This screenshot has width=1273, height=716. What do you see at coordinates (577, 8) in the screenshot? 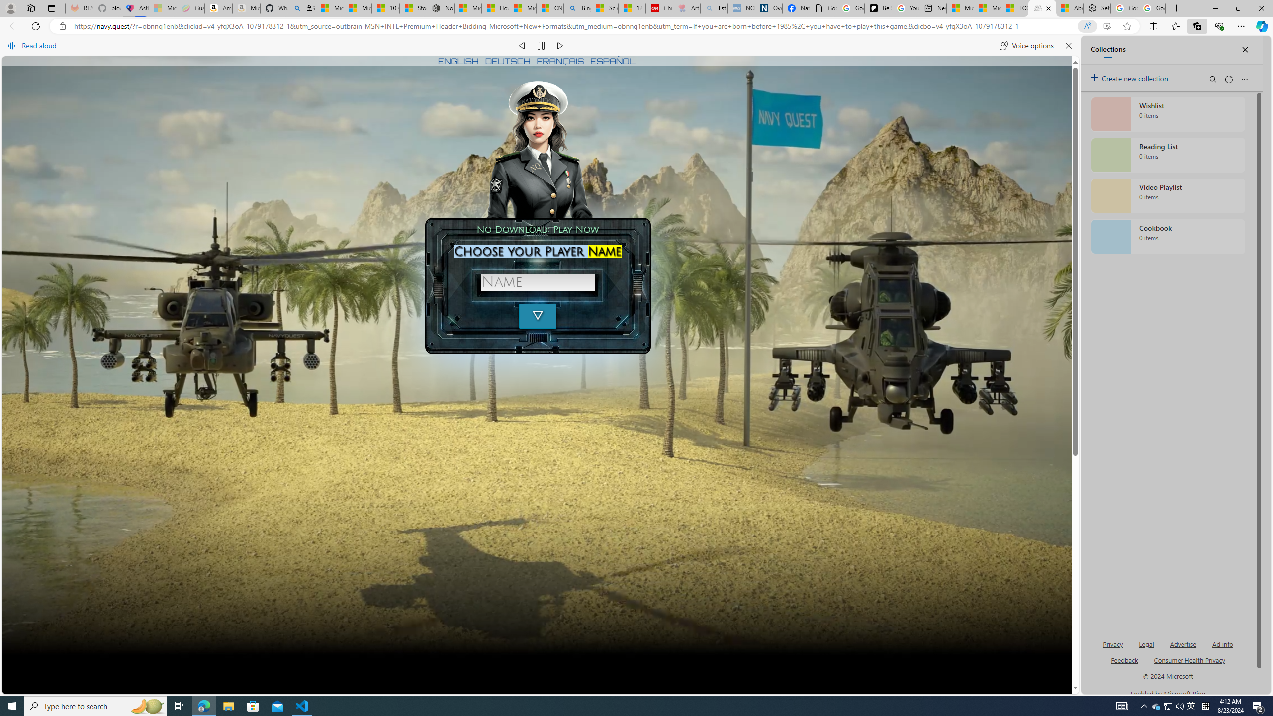
I see `Bing` at bounding box center [577, 8].